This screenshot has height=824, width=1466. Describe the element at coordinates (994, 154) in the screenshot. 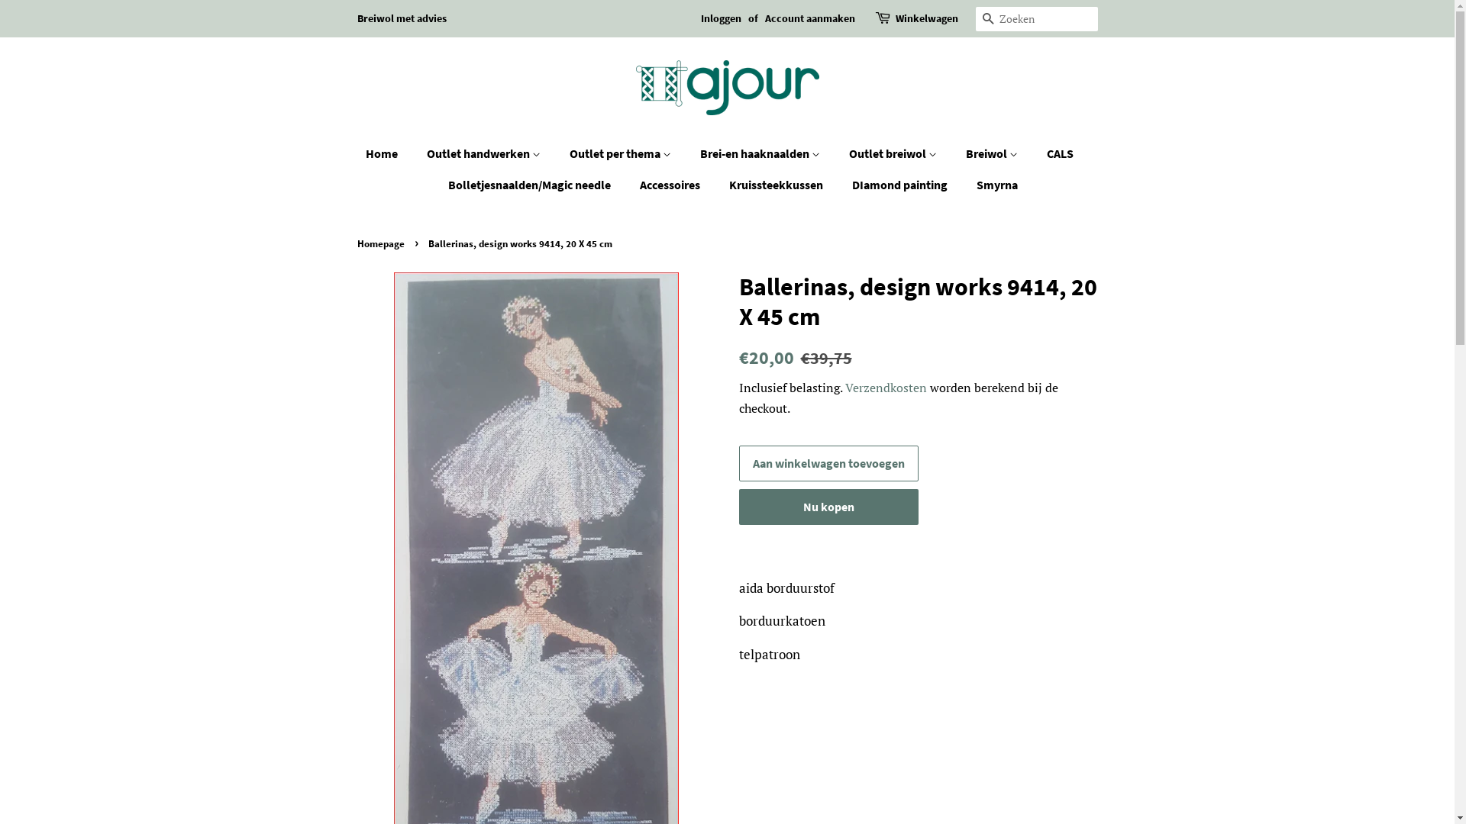

I see `Breiwol` at that location.